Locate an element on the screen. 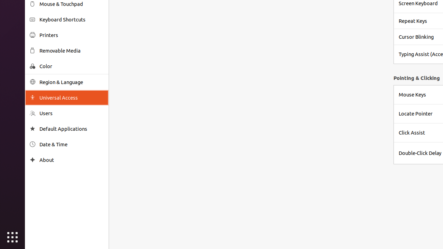 The width and height of the screenshot is (443, 249). About is located at coordinates (33, 160).